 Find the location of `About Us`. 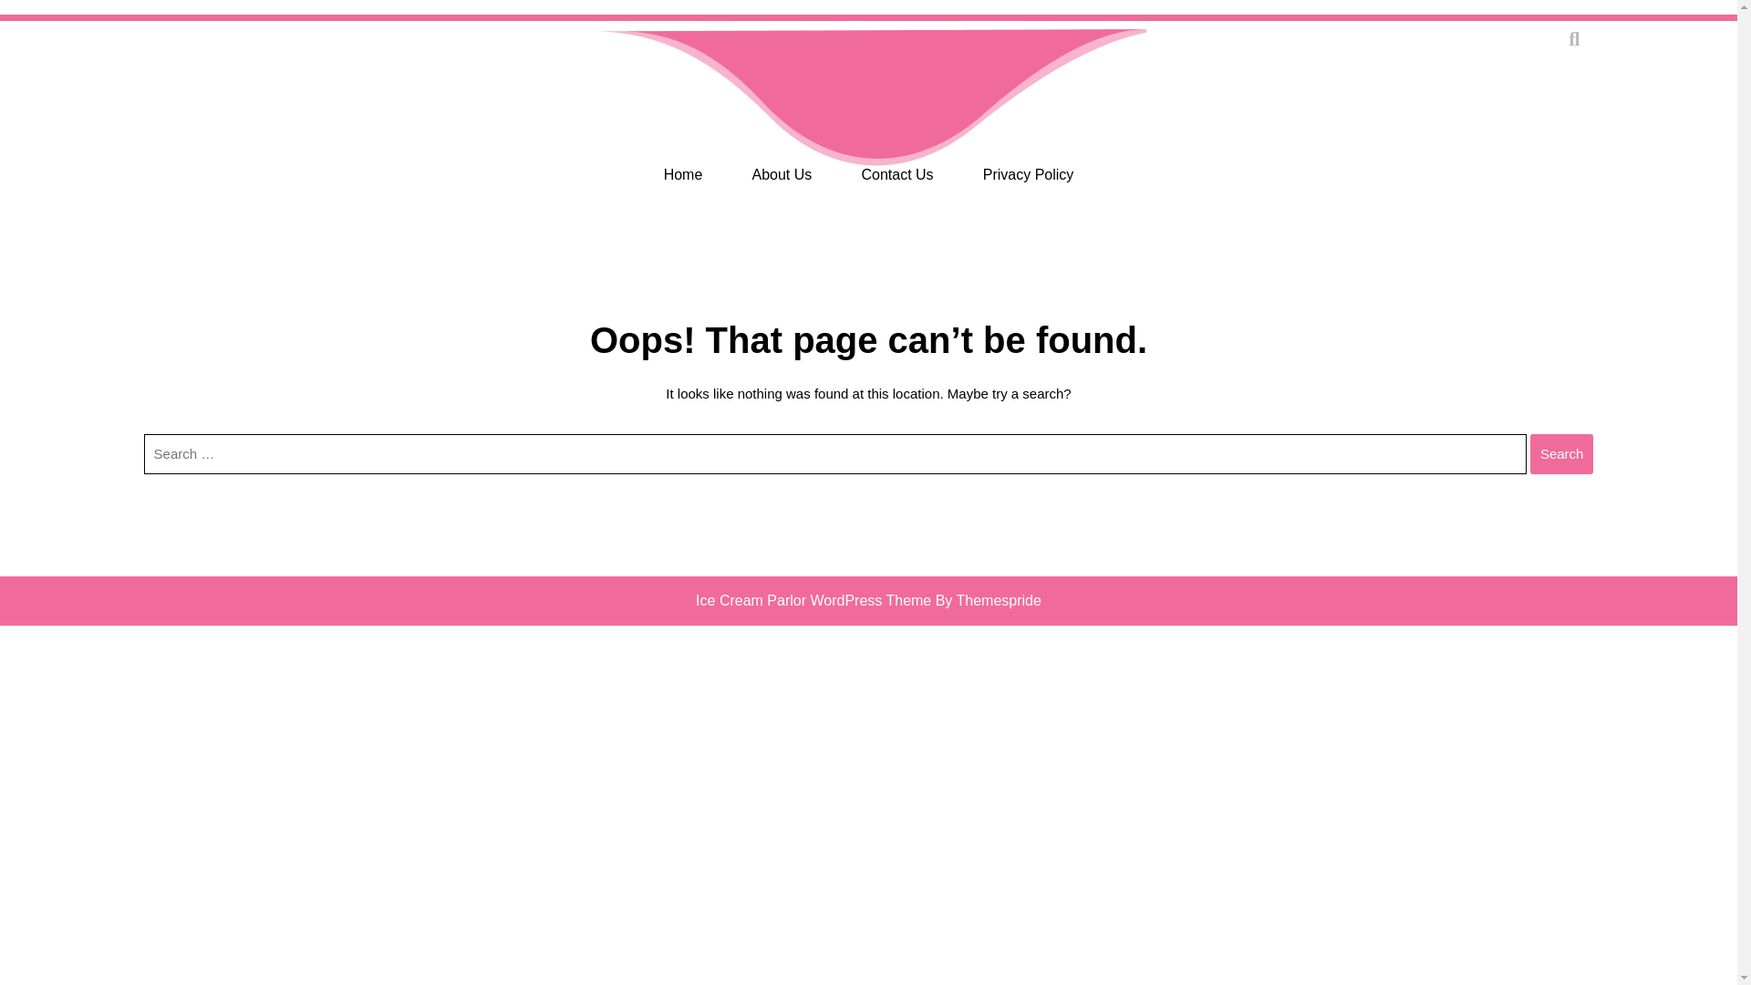

About Us is located at coordinates (782, 175).